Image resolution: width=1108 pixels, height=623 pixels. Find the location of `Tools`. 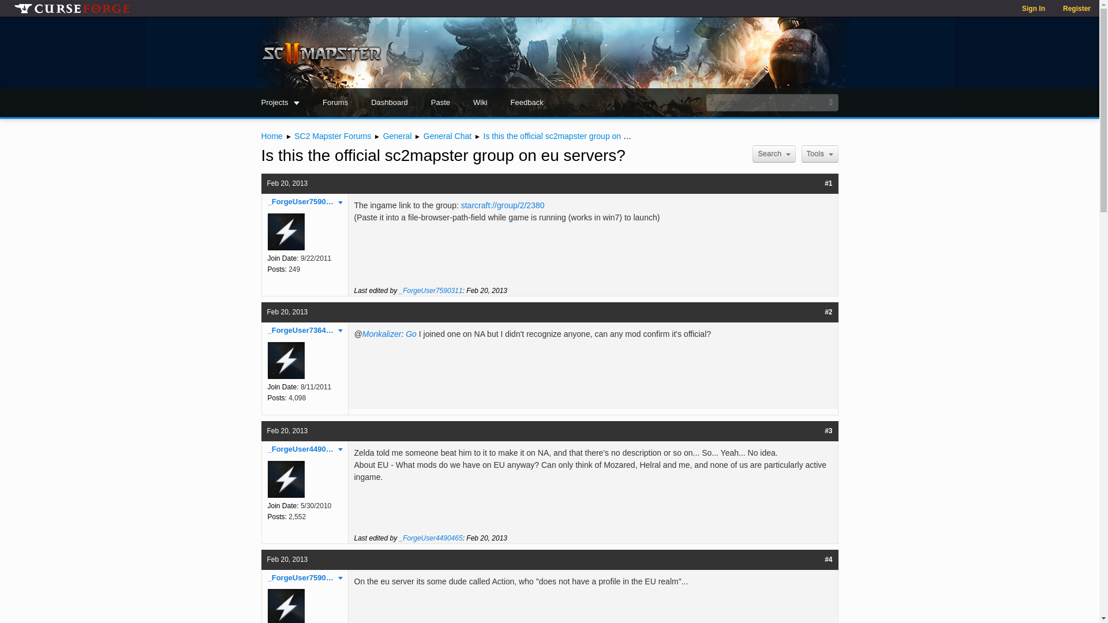

Tools is located at coordinates (819, 153).